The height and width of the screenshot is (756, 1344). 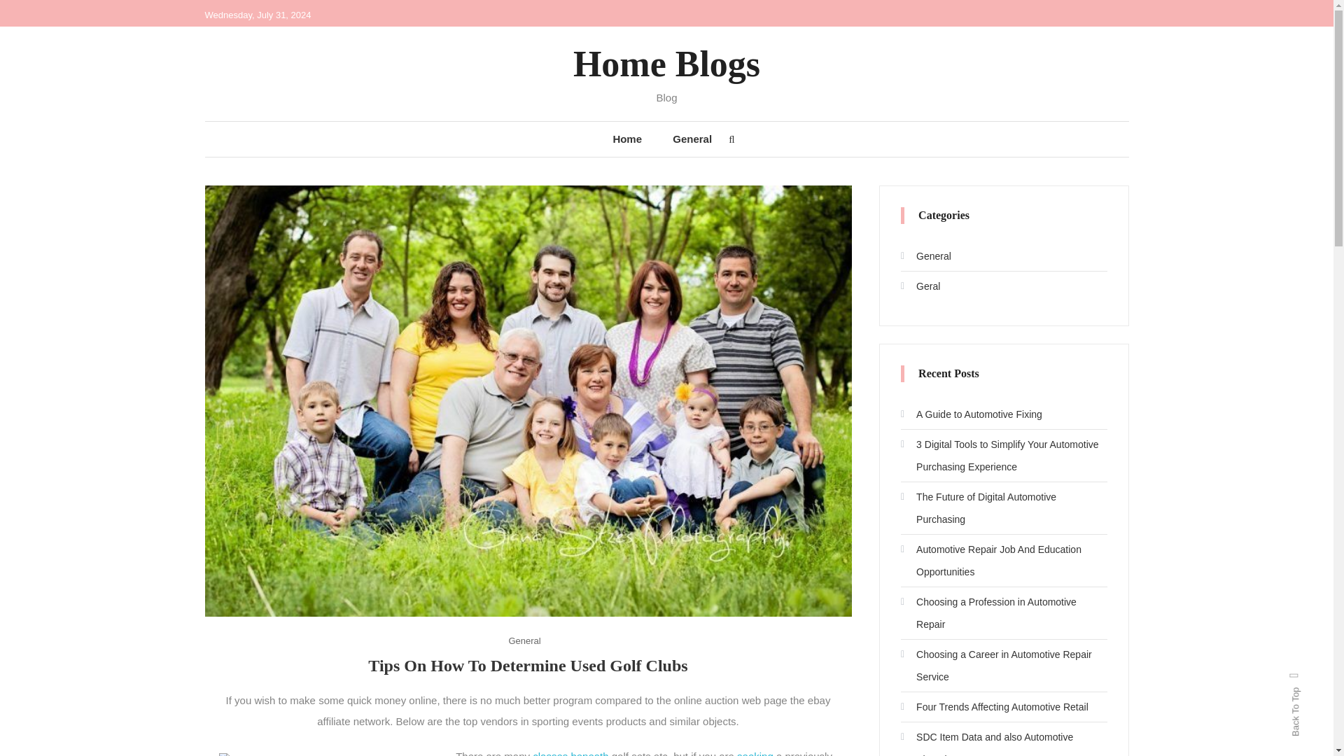 I want to click on General, so click(x=925, y=256).